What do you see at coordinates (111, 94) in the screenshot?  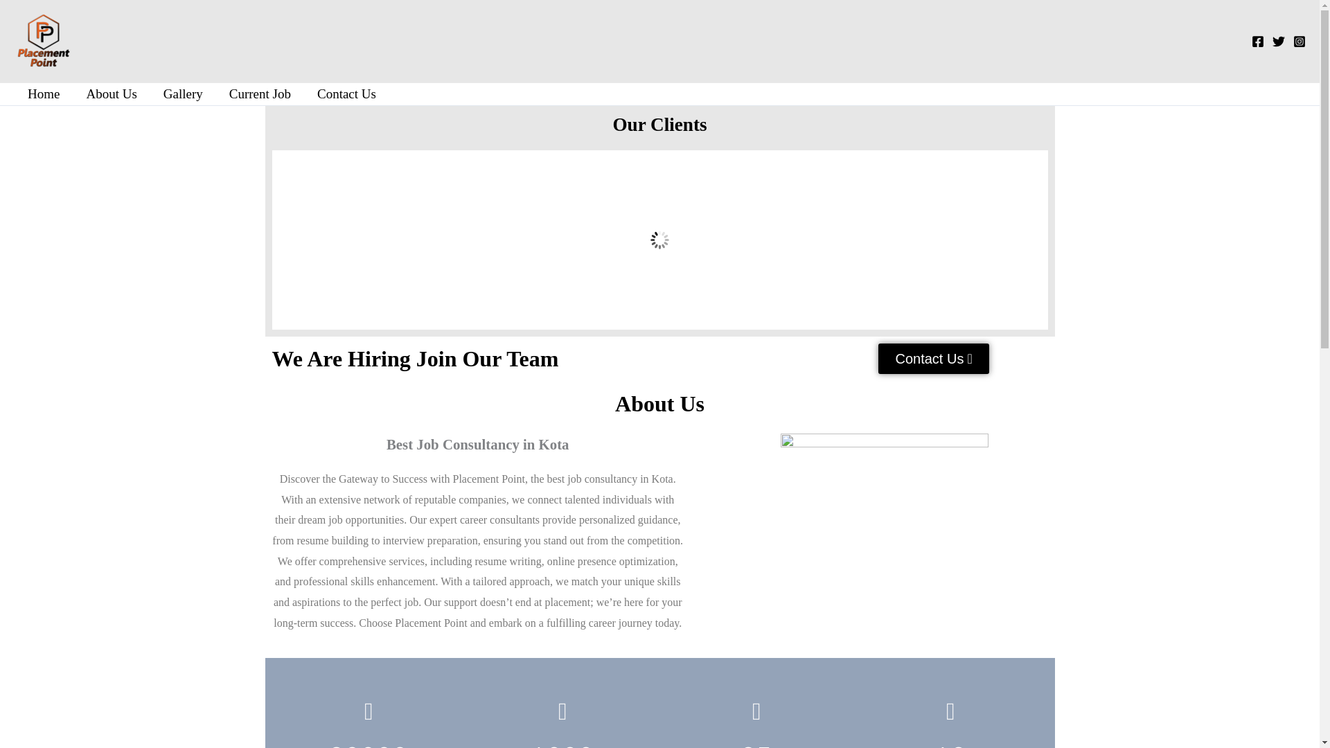 I see `About Us` at bounding box center [111, 94].